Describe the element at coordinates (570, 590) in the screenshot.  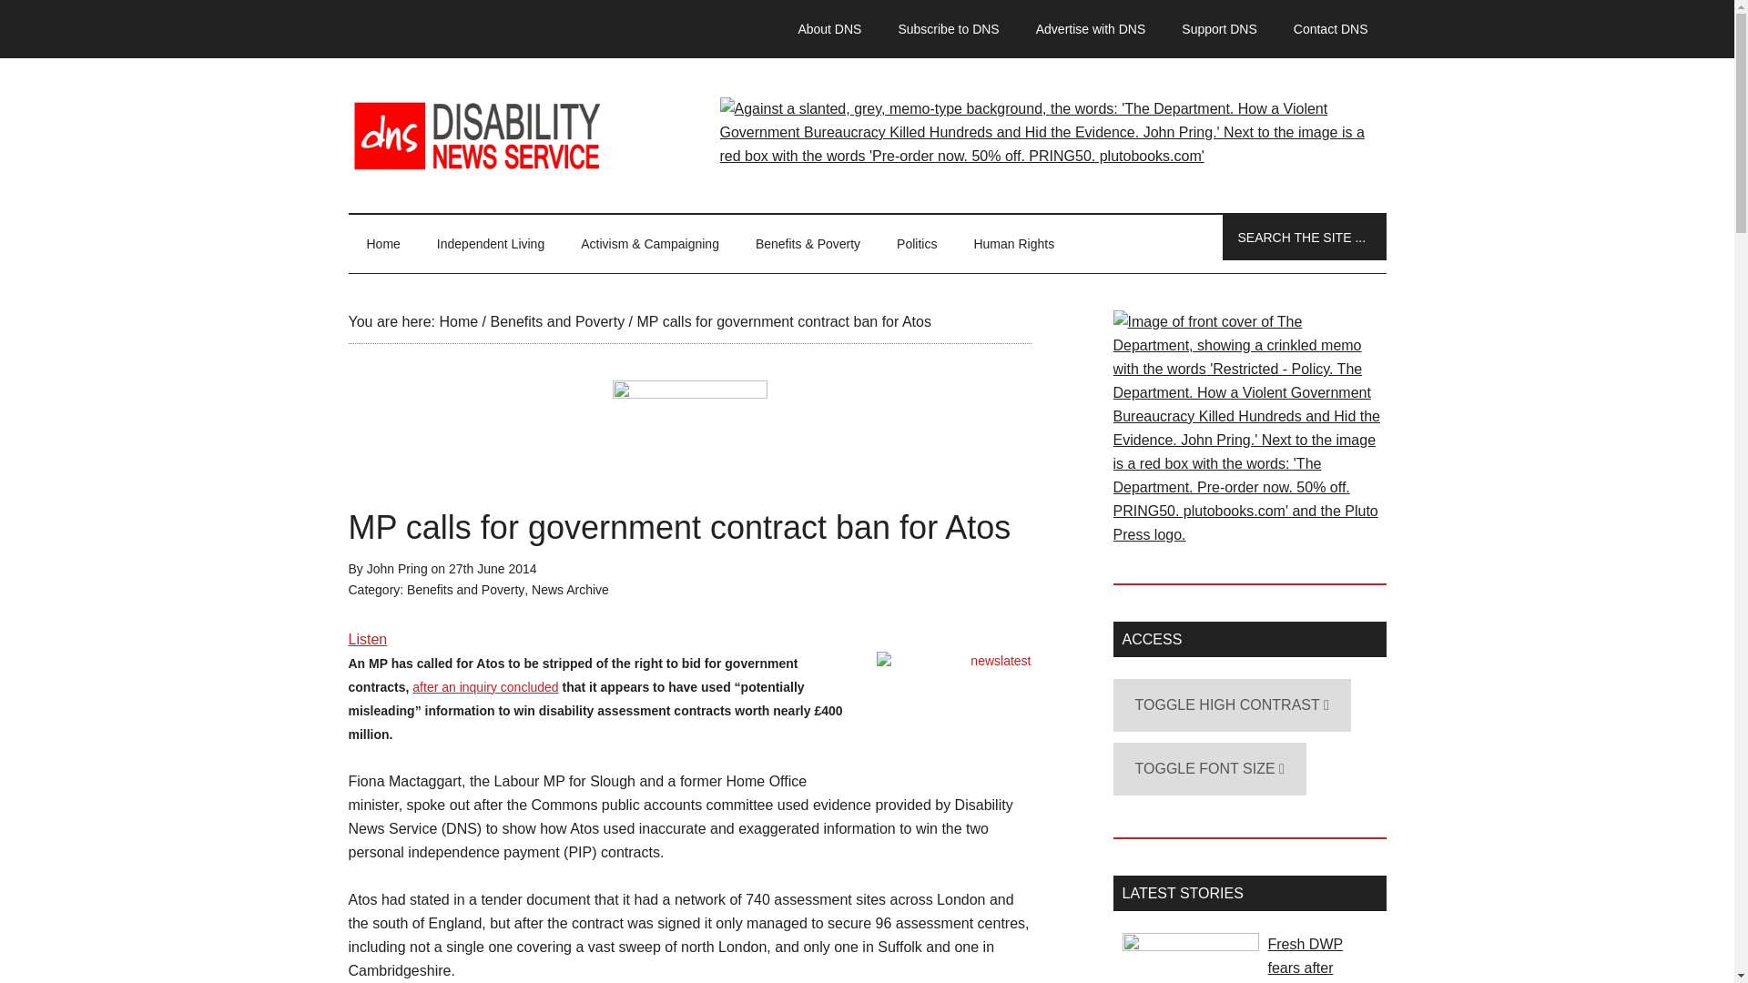
I see `News Archive` at that location.